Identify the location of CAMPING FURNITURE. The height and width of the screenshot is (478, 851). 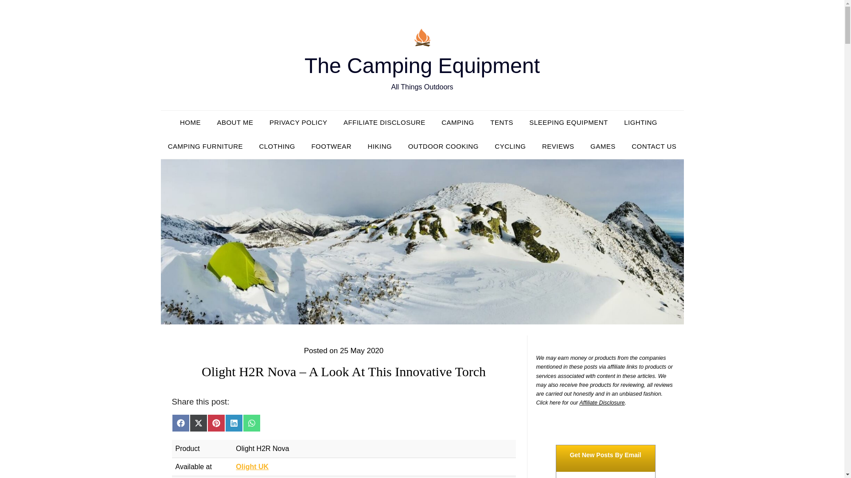
(205, 146).